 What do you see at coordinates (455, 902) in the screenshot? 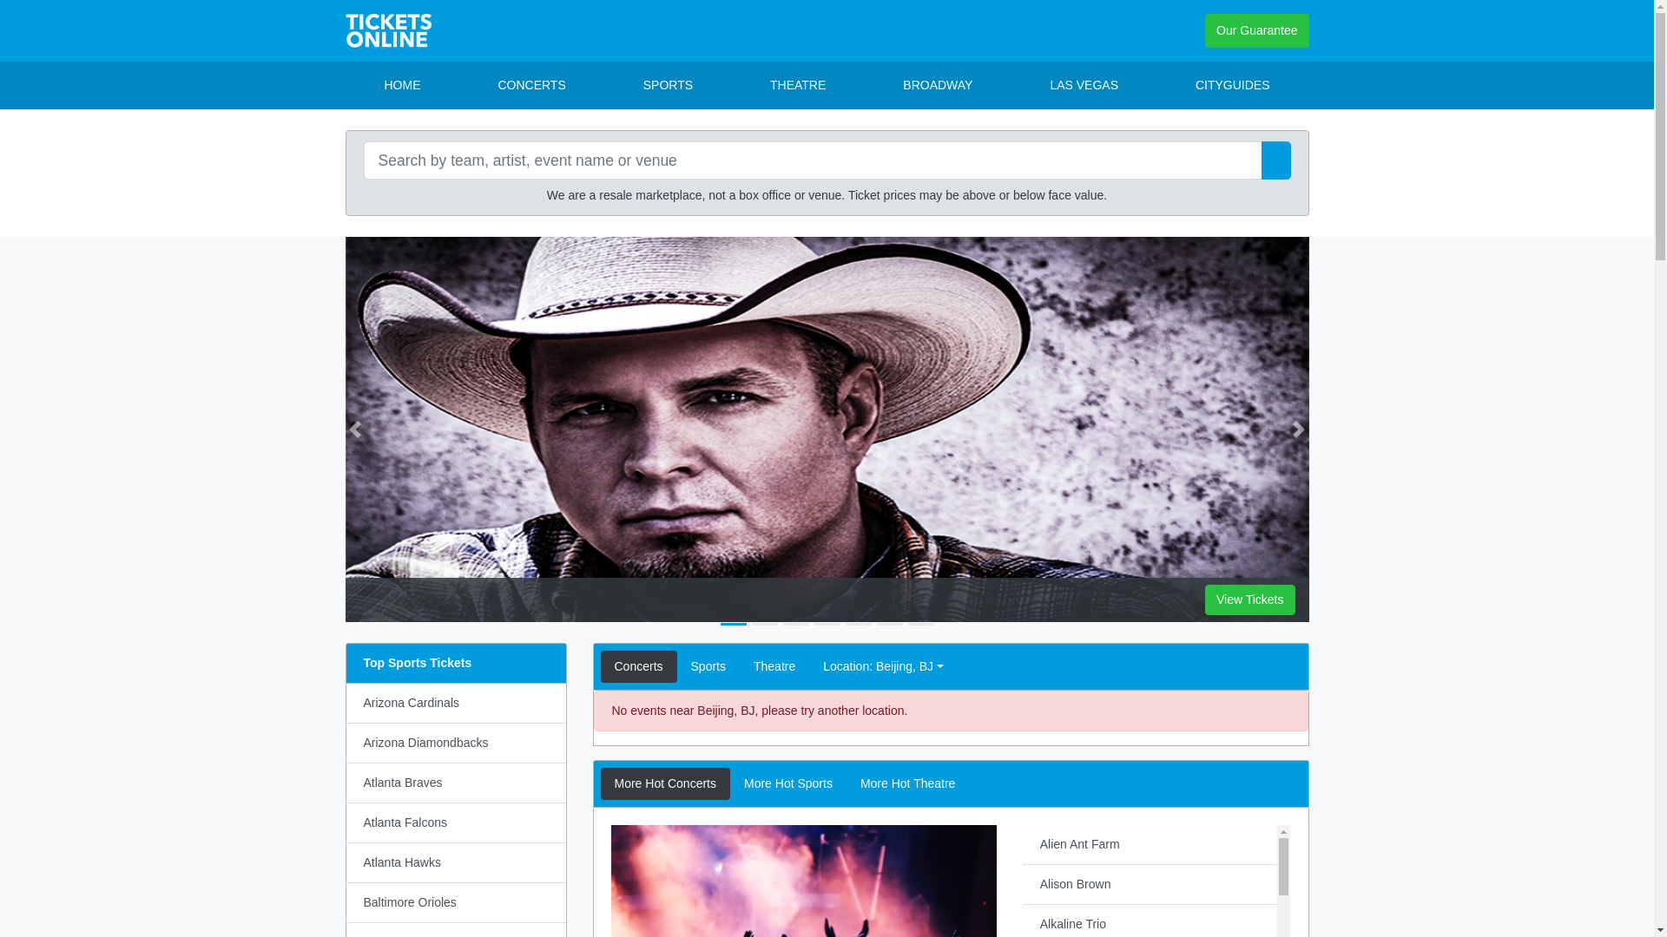
I see `Baltimore Orioles` at bounding box center [455, 902].